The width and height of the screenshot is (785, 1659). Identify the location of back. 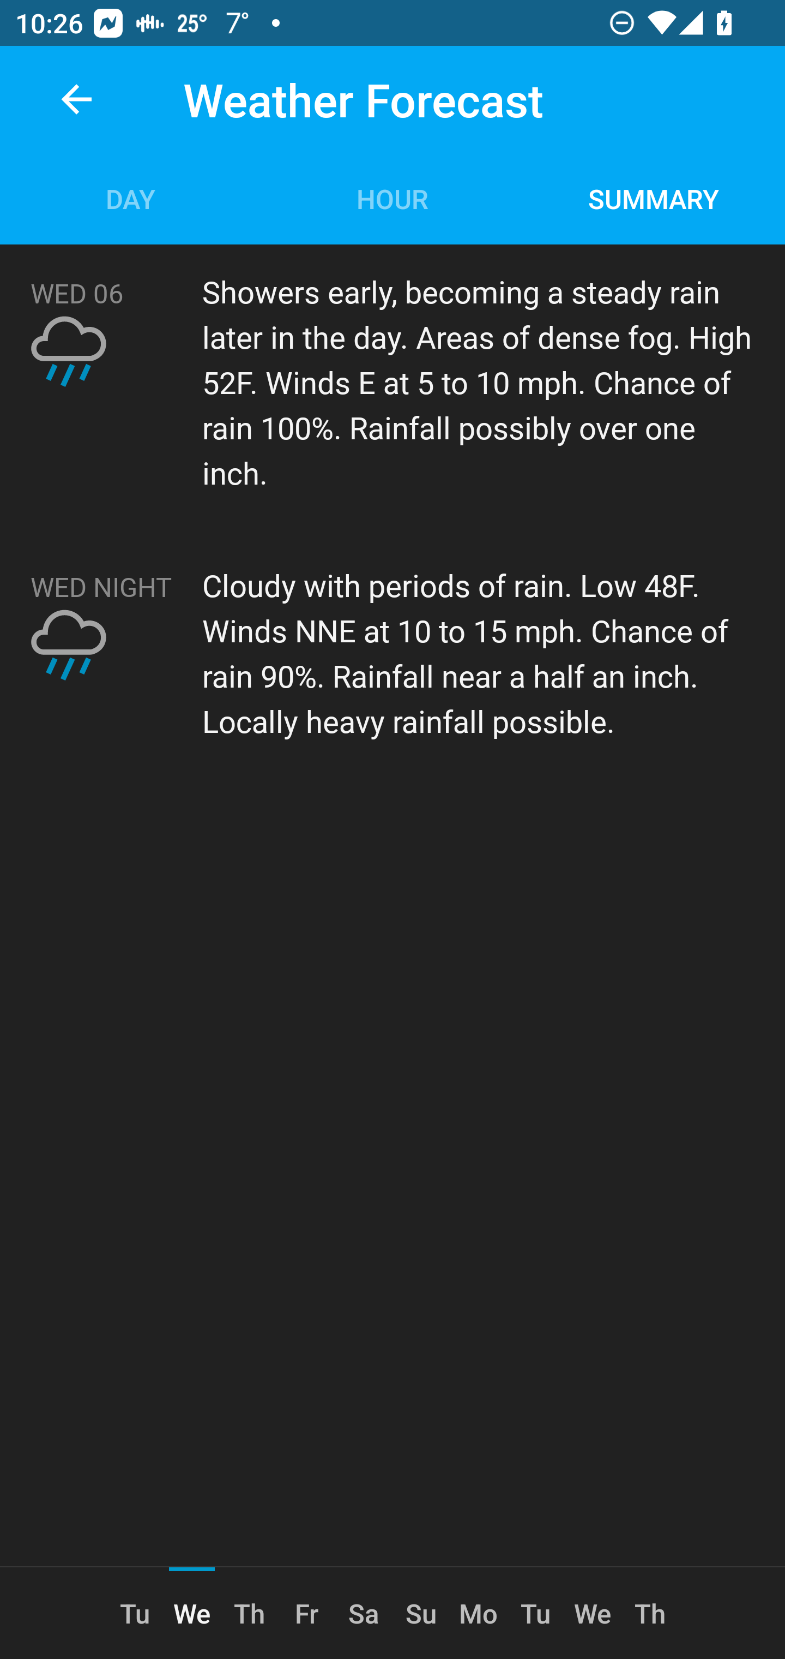
(76, 99).